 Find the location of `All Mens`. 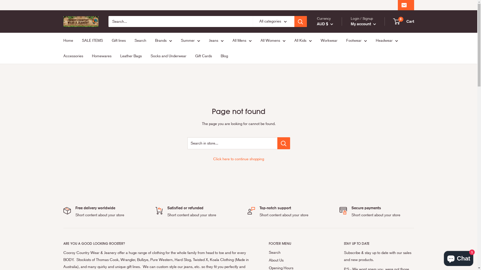

All Mens is located at coordinates (242, 40).